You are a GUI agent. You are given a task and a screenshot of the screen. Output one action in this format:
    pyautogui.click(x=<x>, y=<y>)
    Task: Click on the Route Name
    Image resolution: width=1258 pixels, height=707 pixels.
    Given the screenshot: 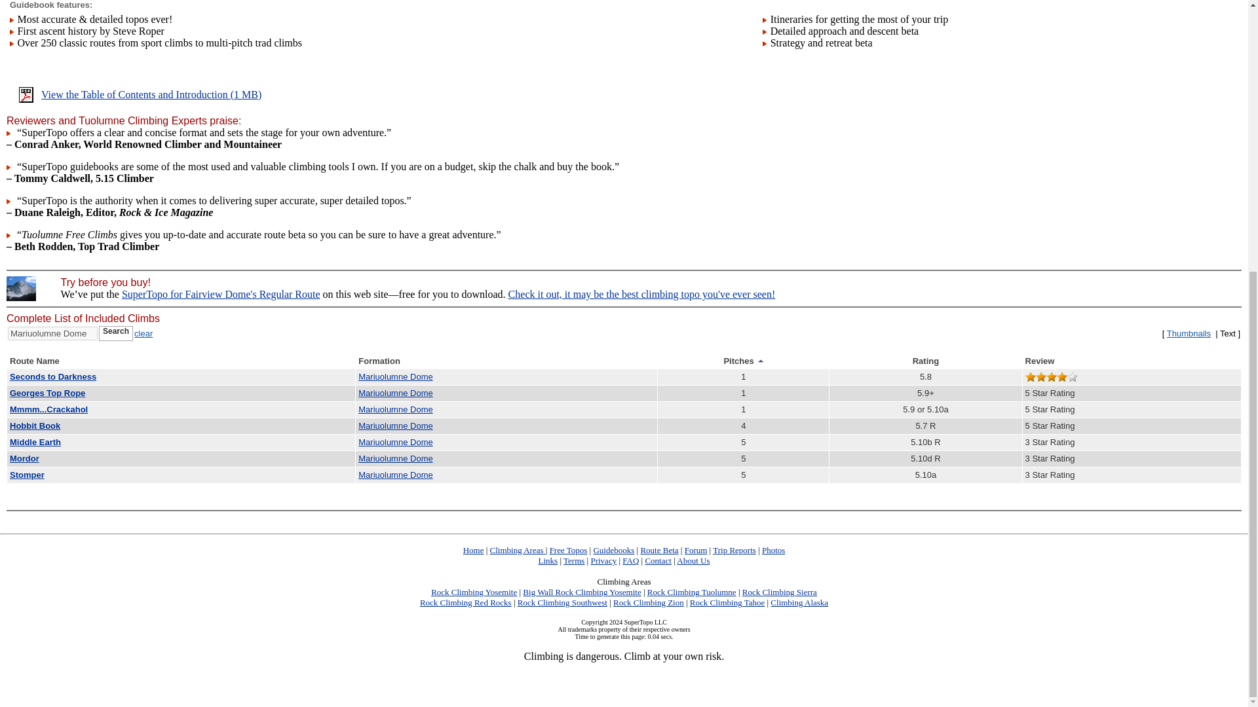 What is the action you would take?
    pyautogui.click(x=34, y=361)
    